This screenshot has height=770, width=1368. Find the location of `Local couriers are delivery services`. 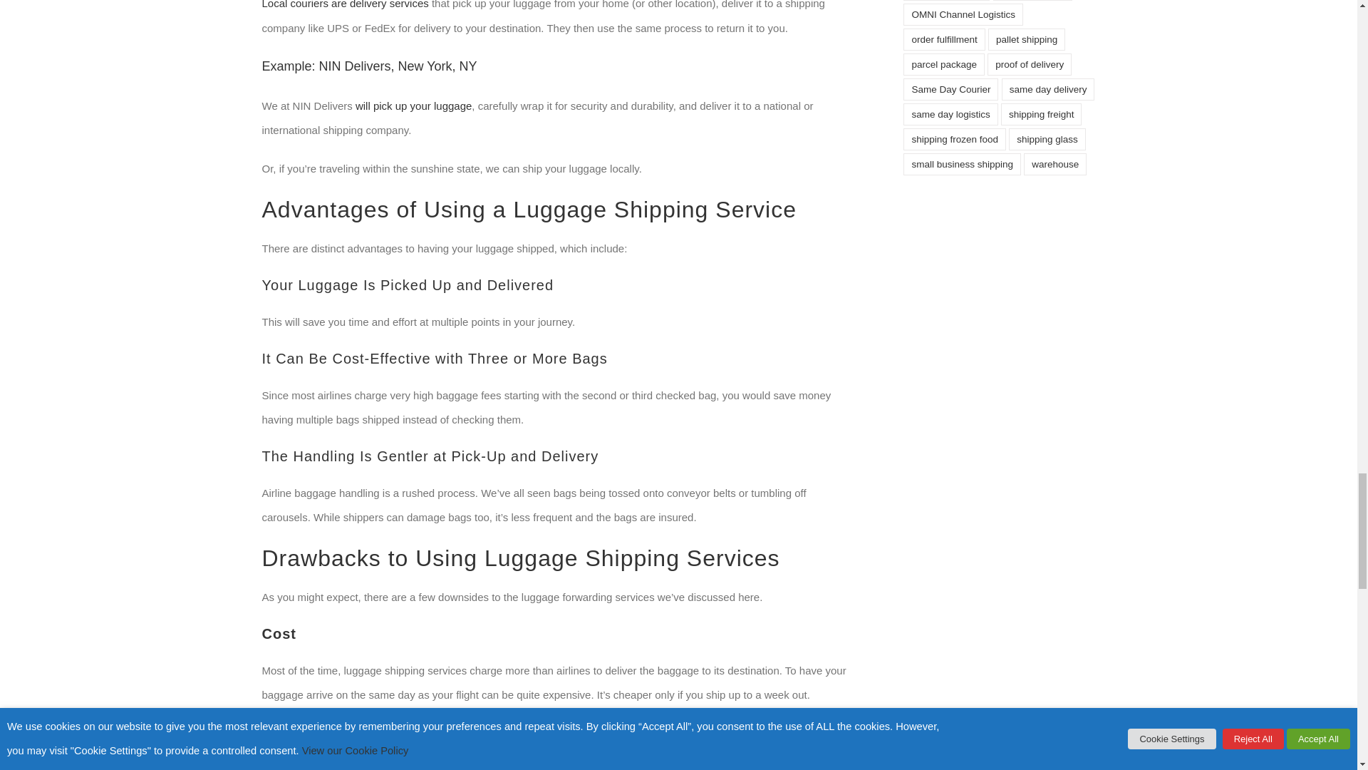

Local couriers are delivery services is located at coordinates (346, 4).